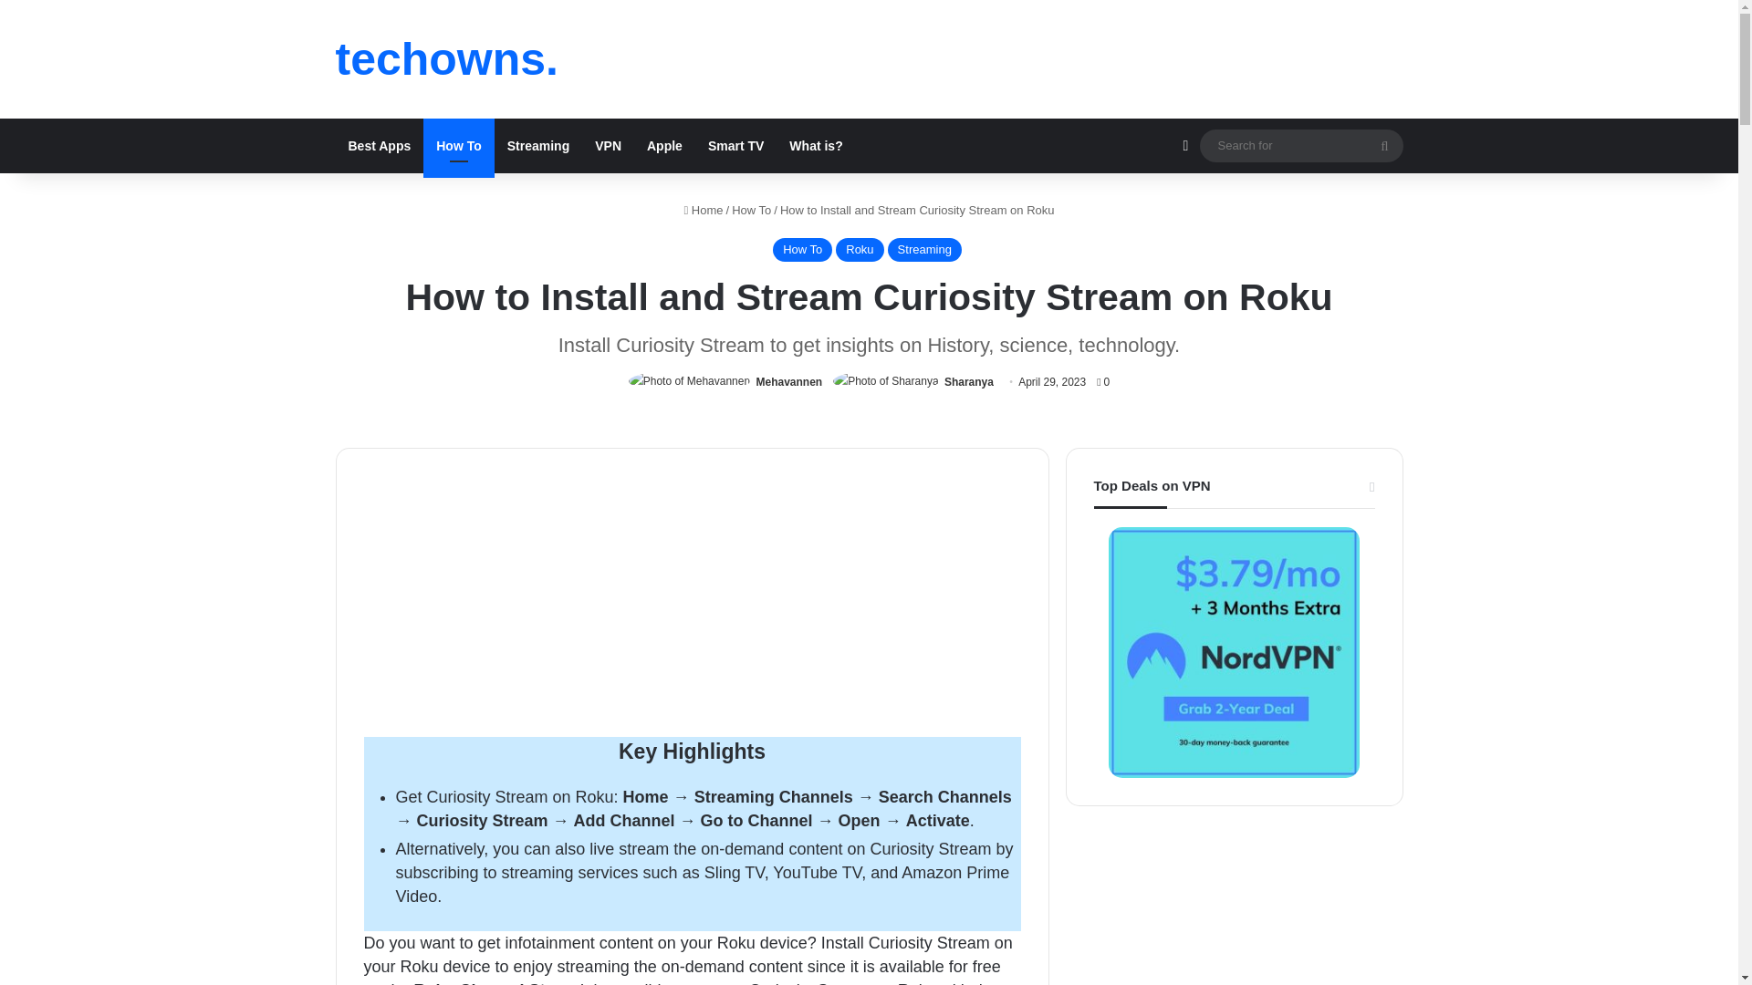 This screenshot has width=1752, height=985. What do you see at coordinates (608, 146) in the screenshot?
I see `VPN` at bounding box center [608, 146].